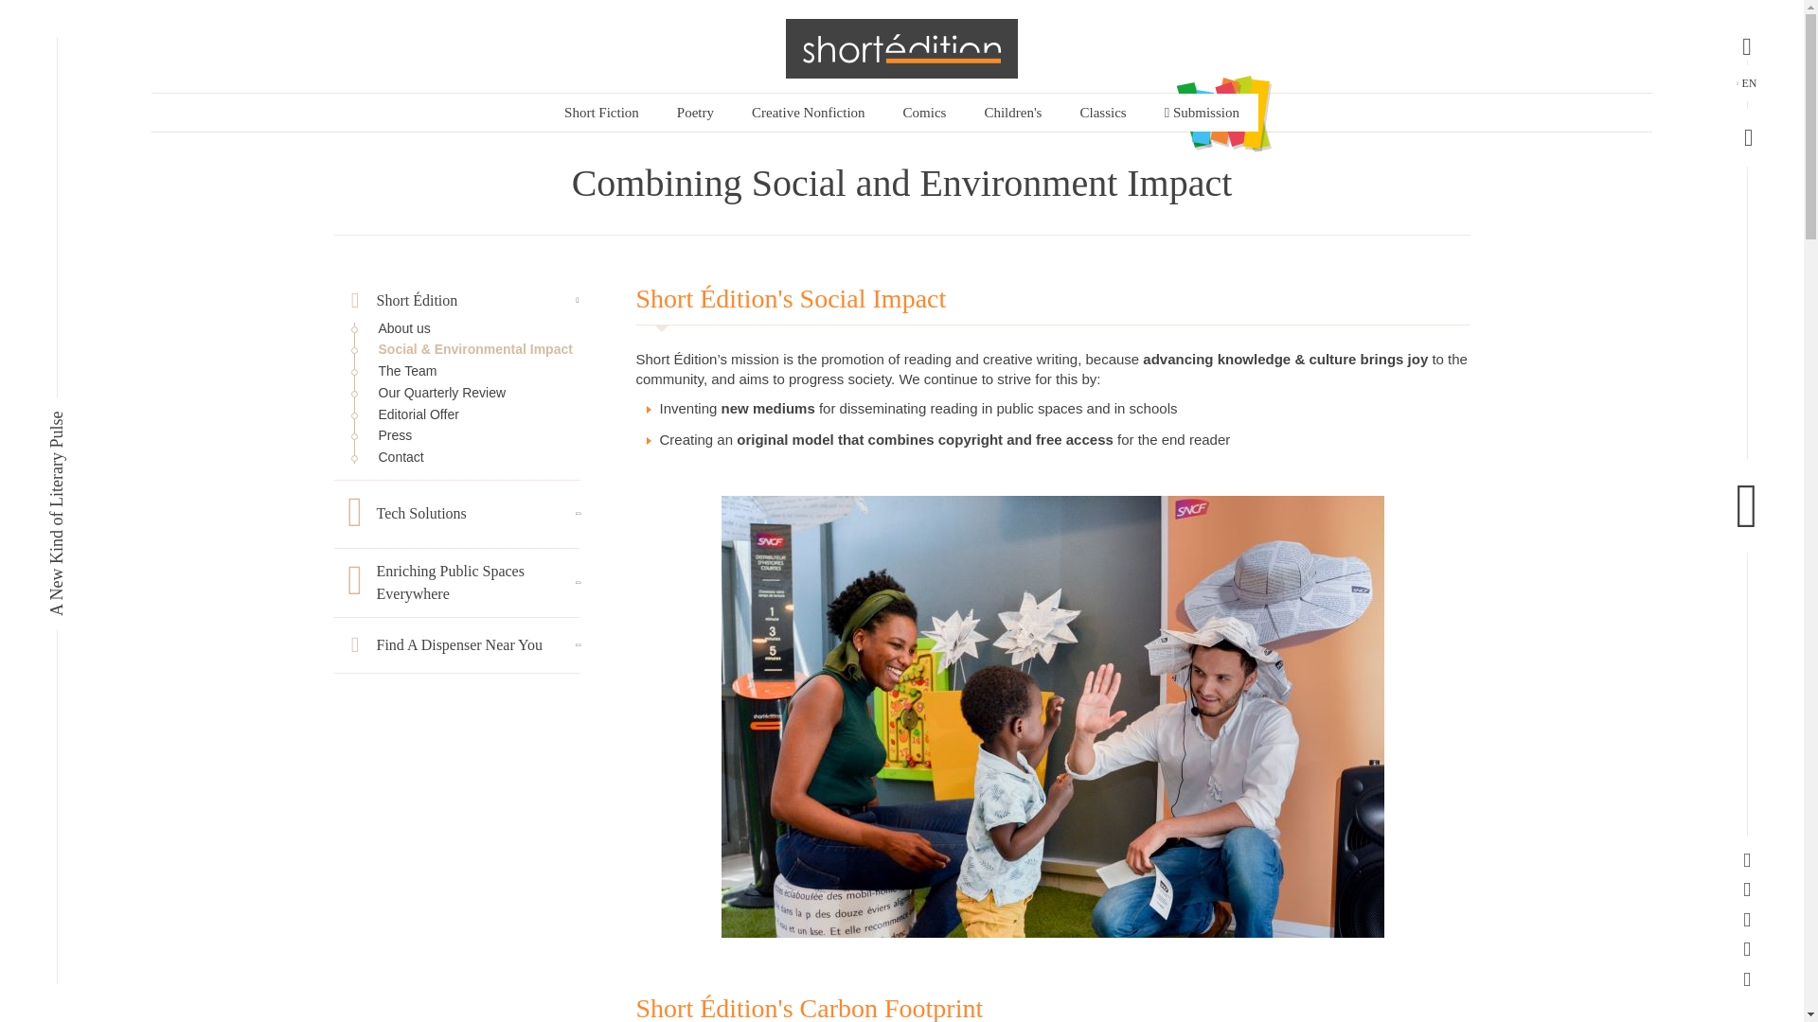 The width and height of the screenshot is (1818, 1022). I want to click on Submission, so click(1201, 113).